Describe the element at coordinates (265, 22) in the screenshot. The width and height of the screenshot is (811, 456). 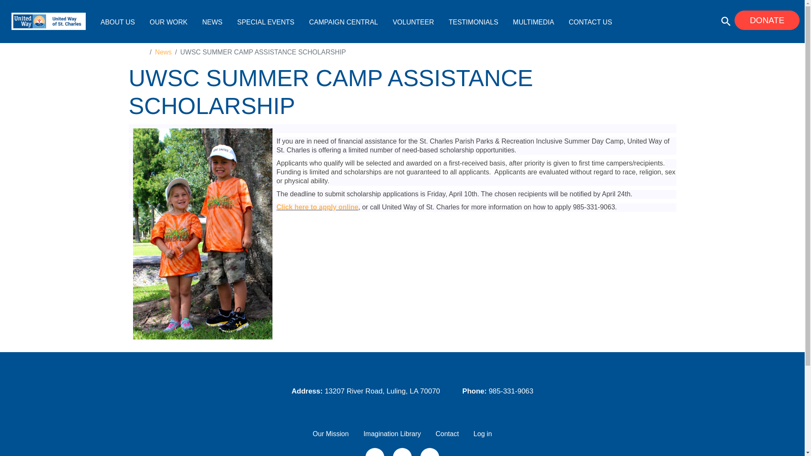
I see `SPECIAL EVENTS` at that location.